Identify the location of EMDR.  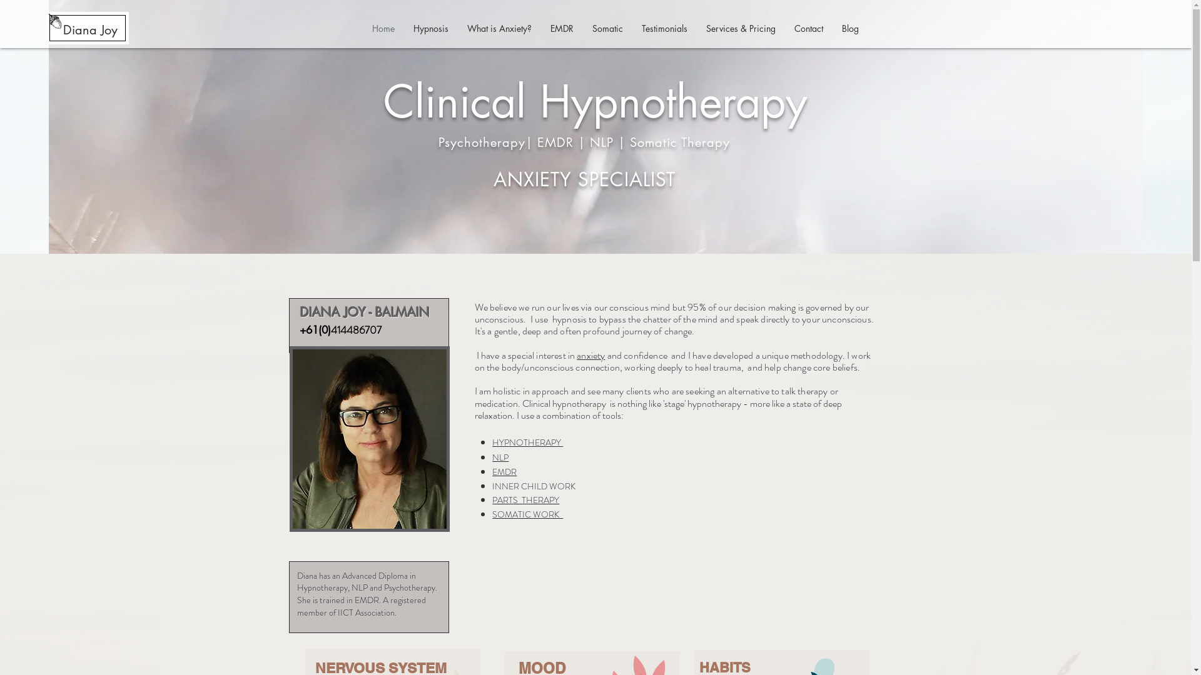
(562, 29).